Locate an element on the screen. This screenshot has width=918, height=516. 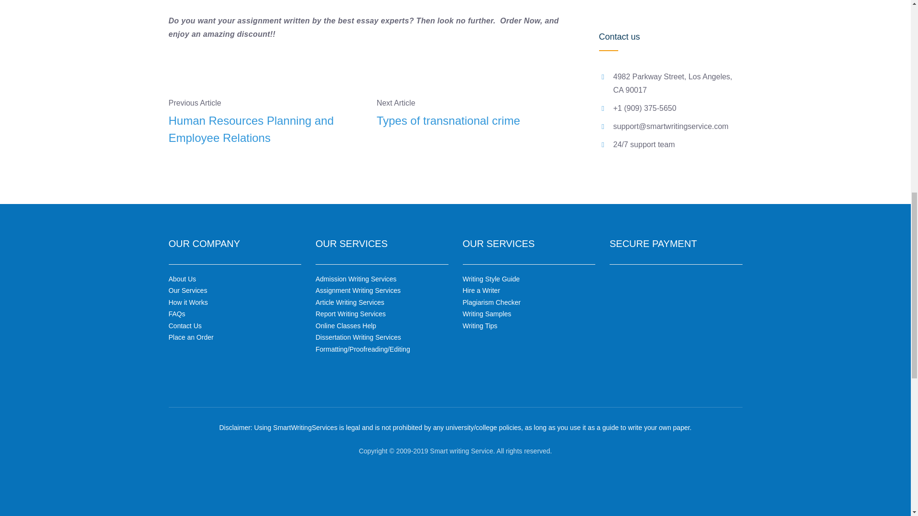
Writing Style Guide is located at coordinates (492, 279).